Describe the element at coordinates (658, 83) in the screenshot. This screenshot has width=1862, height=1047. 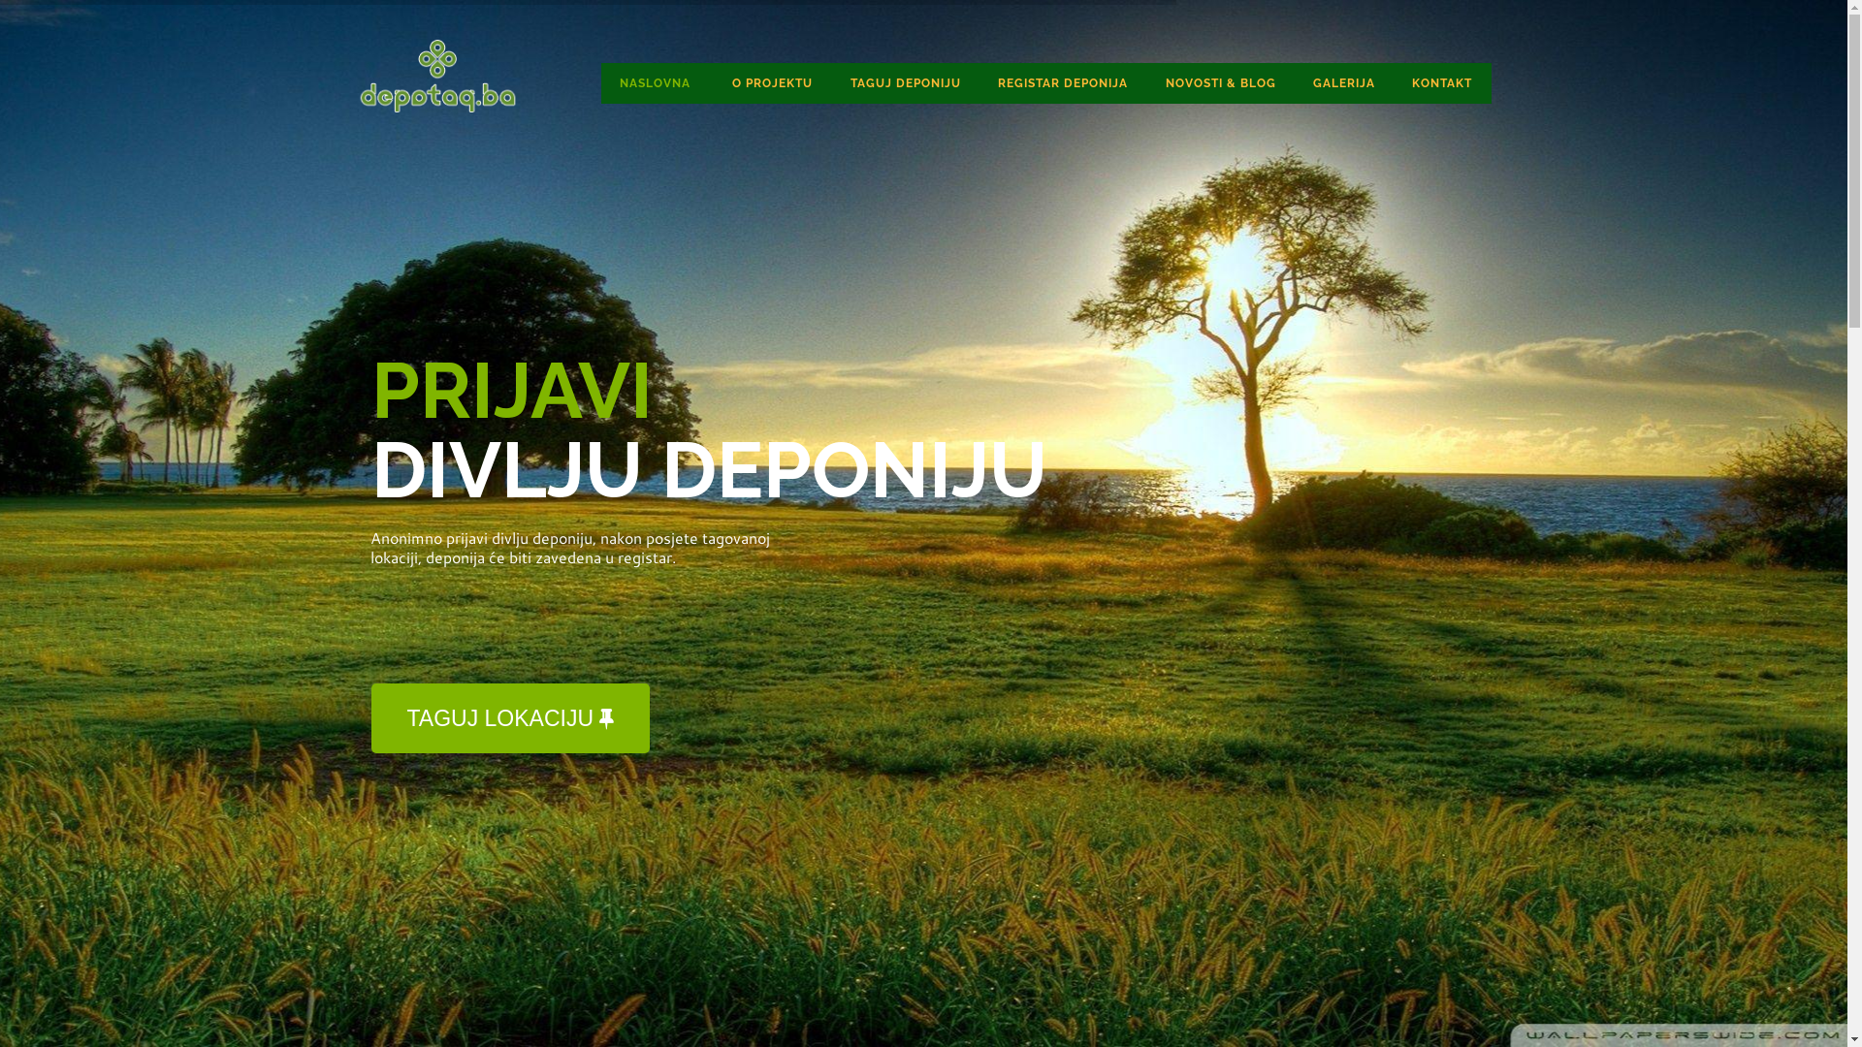
I see `NASLOVNA` at that location.